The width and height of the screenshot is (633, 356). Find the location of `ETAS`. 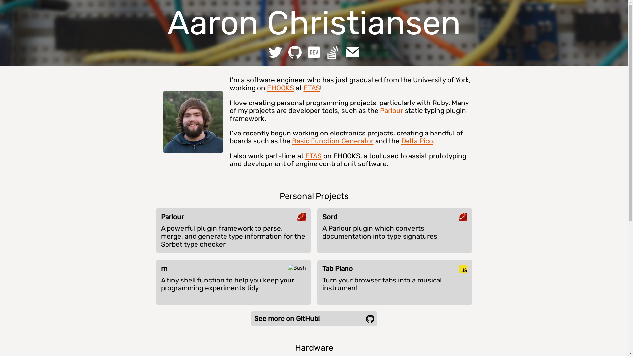

ETAS is located at coordinates (312, 88).